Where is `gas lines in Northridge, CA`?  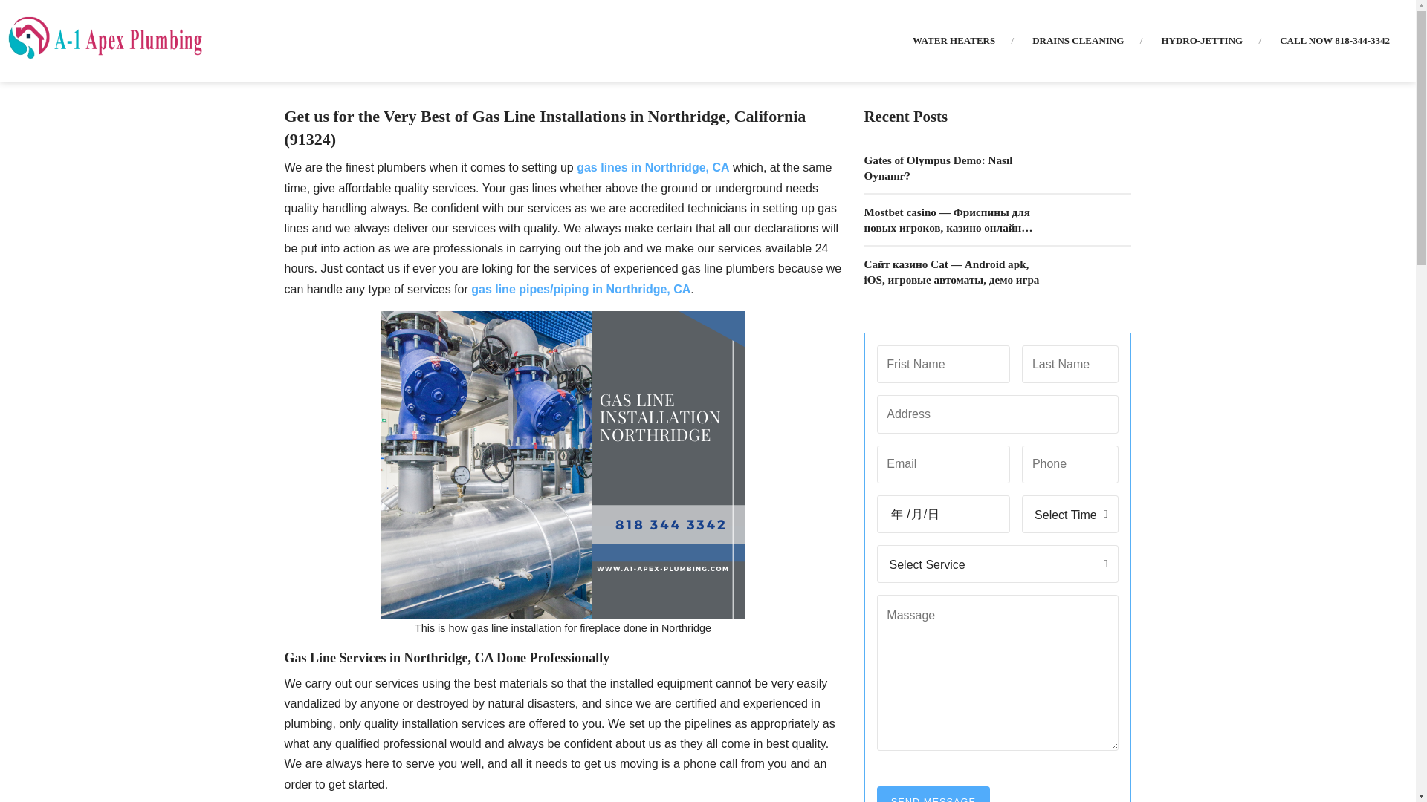
gas lines in Northridge, CA is located at coordinates (653, 168).